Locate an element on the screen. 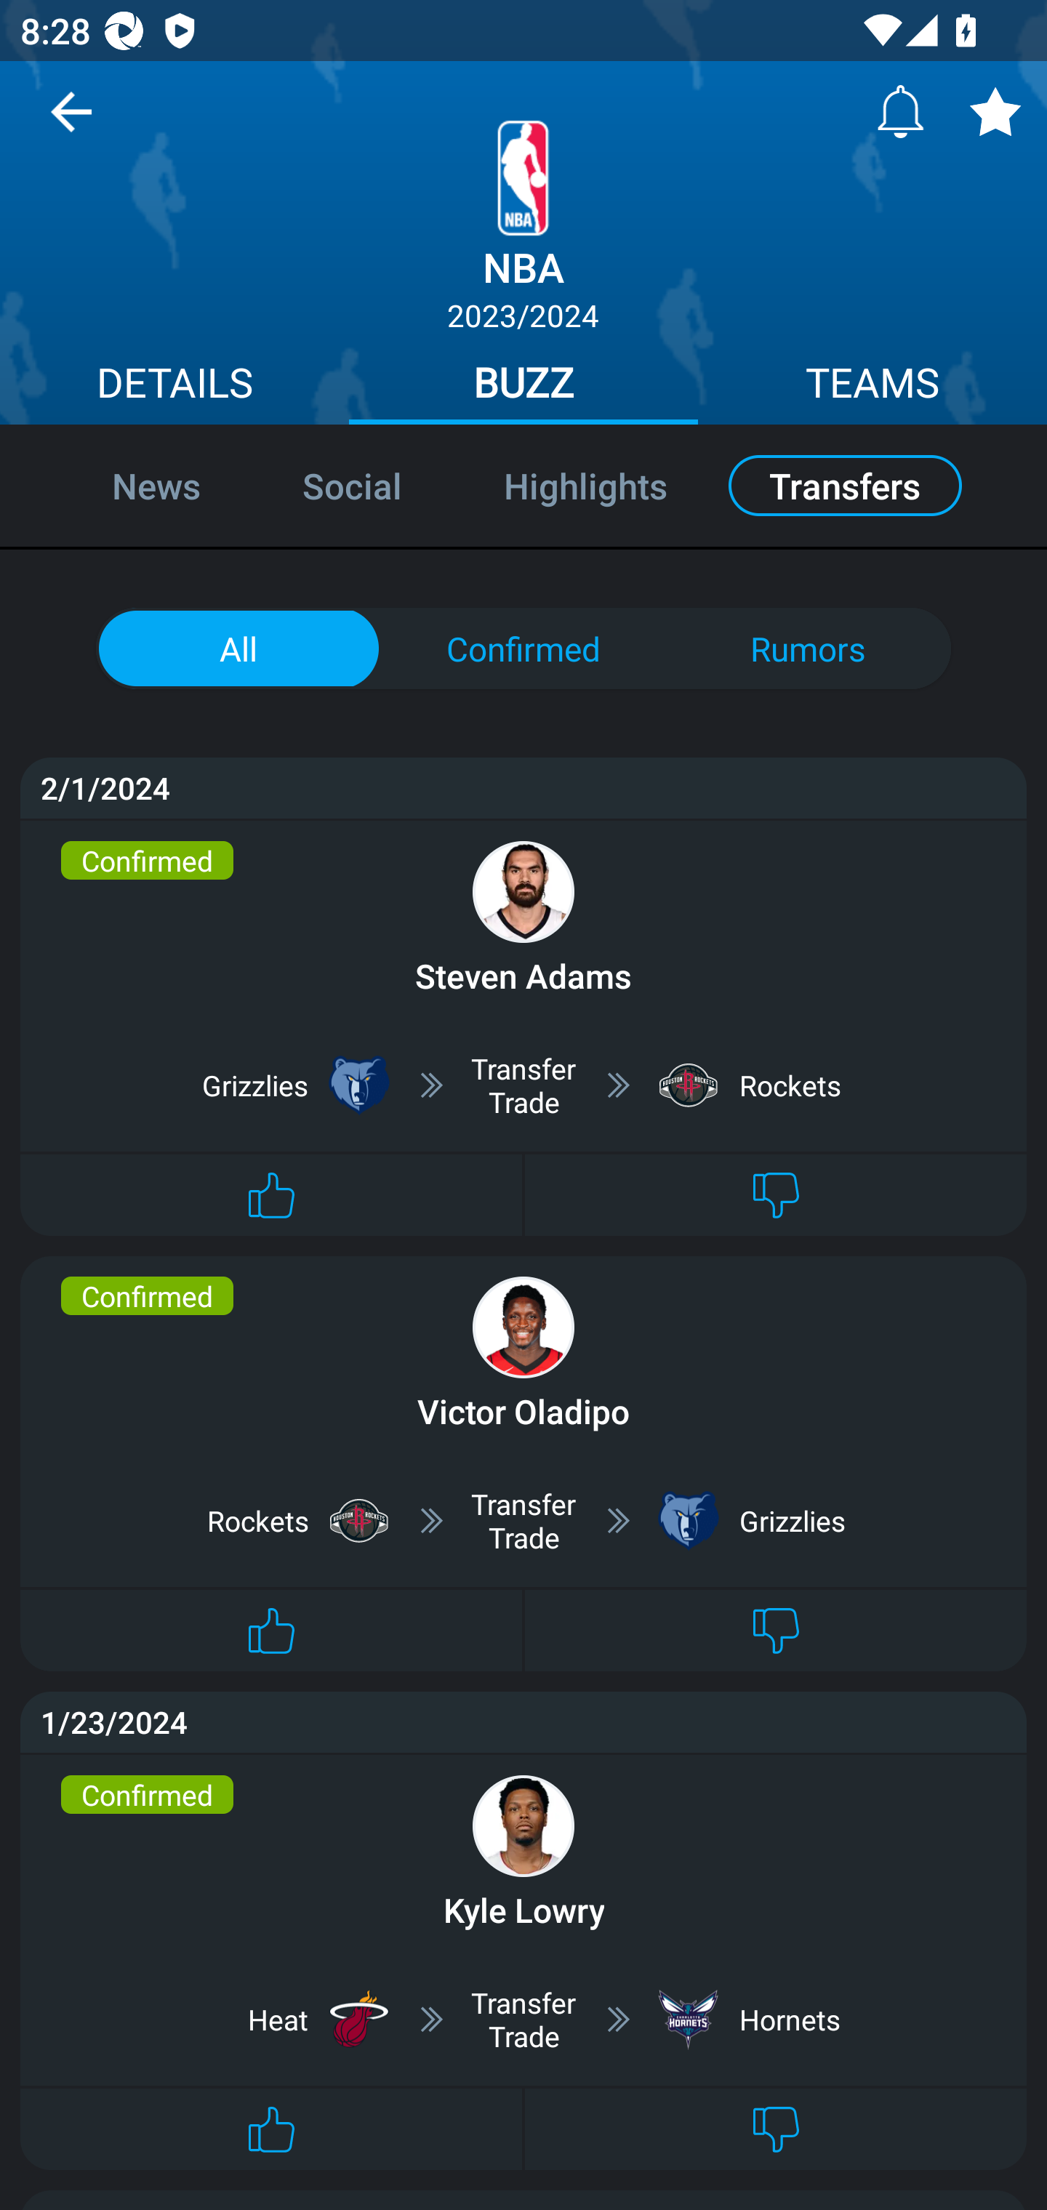  Confirmed Kyle Lowry Heat Transfer
Trade Hornets is located at coordinates (523, 1962).